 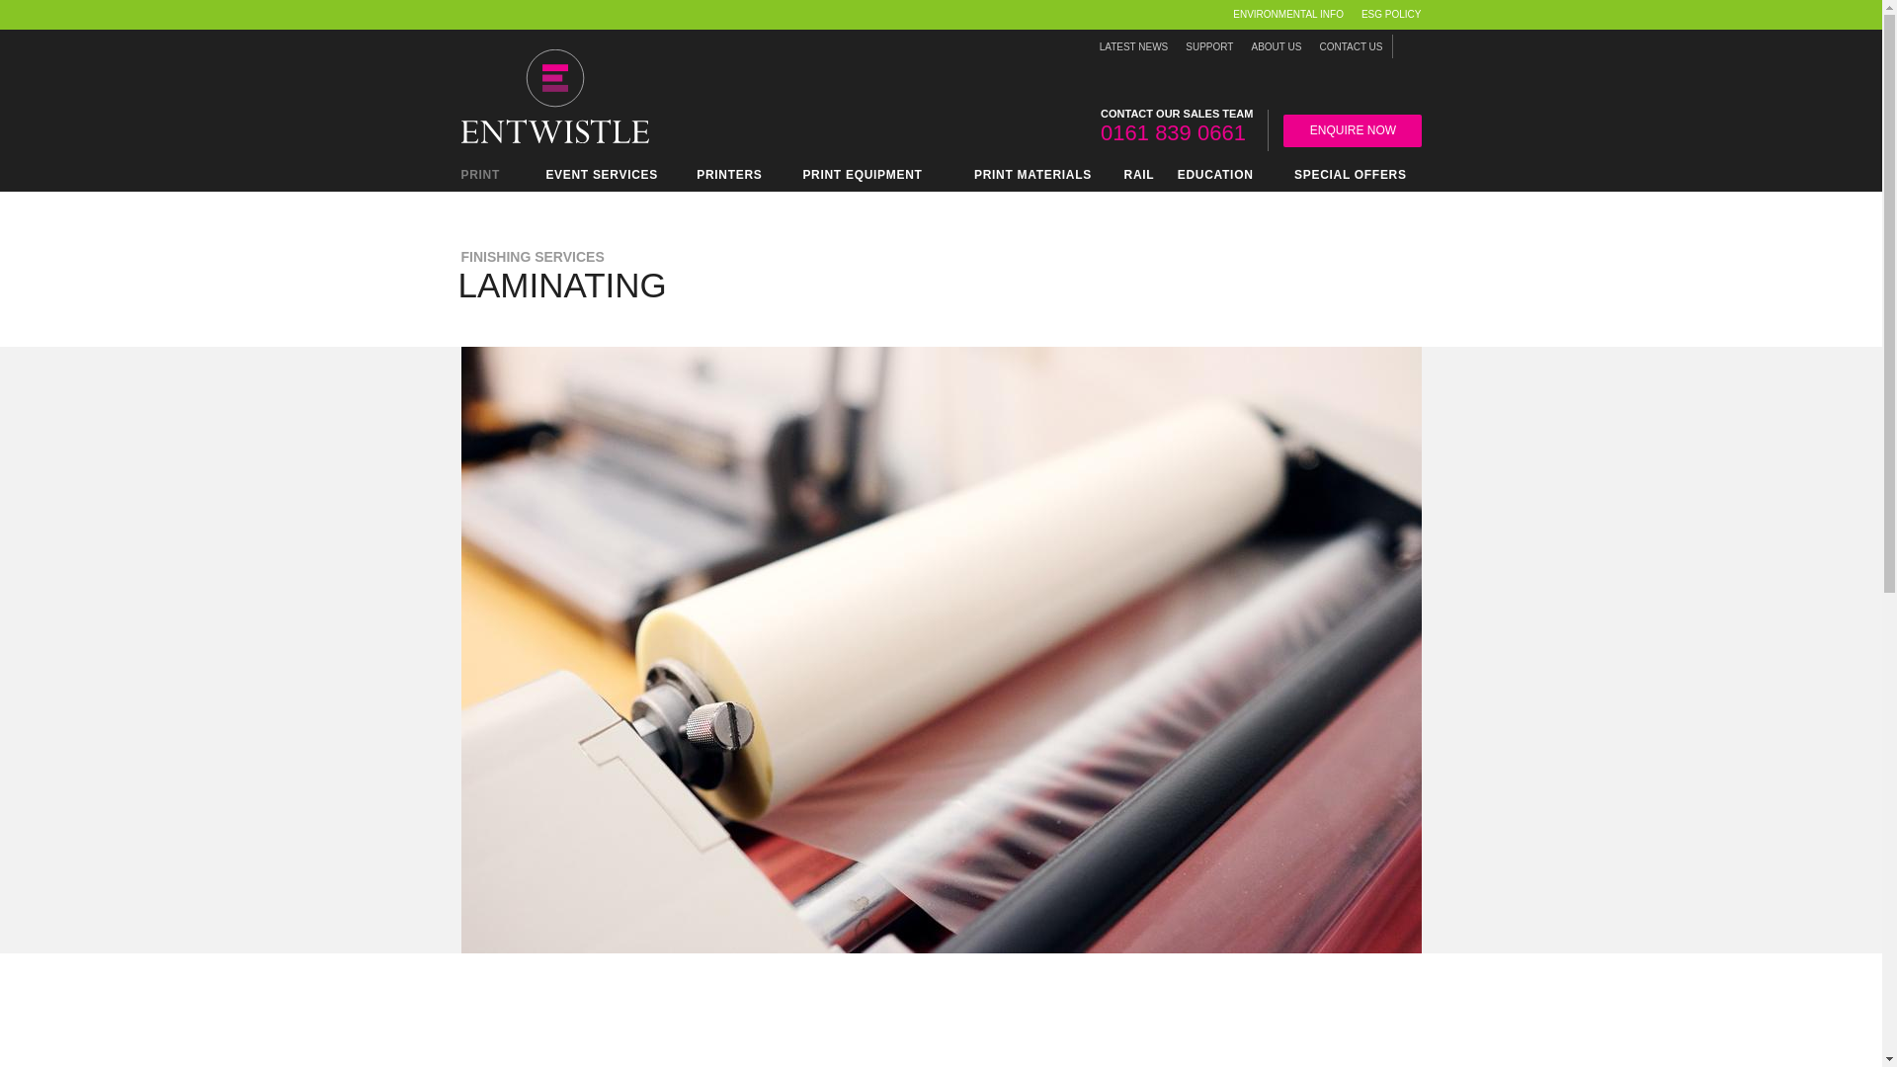 What do you see at coordinates (1173, 132) in the screenshot?
I see `0161 839 0661` at bounding box center [1173, 132].